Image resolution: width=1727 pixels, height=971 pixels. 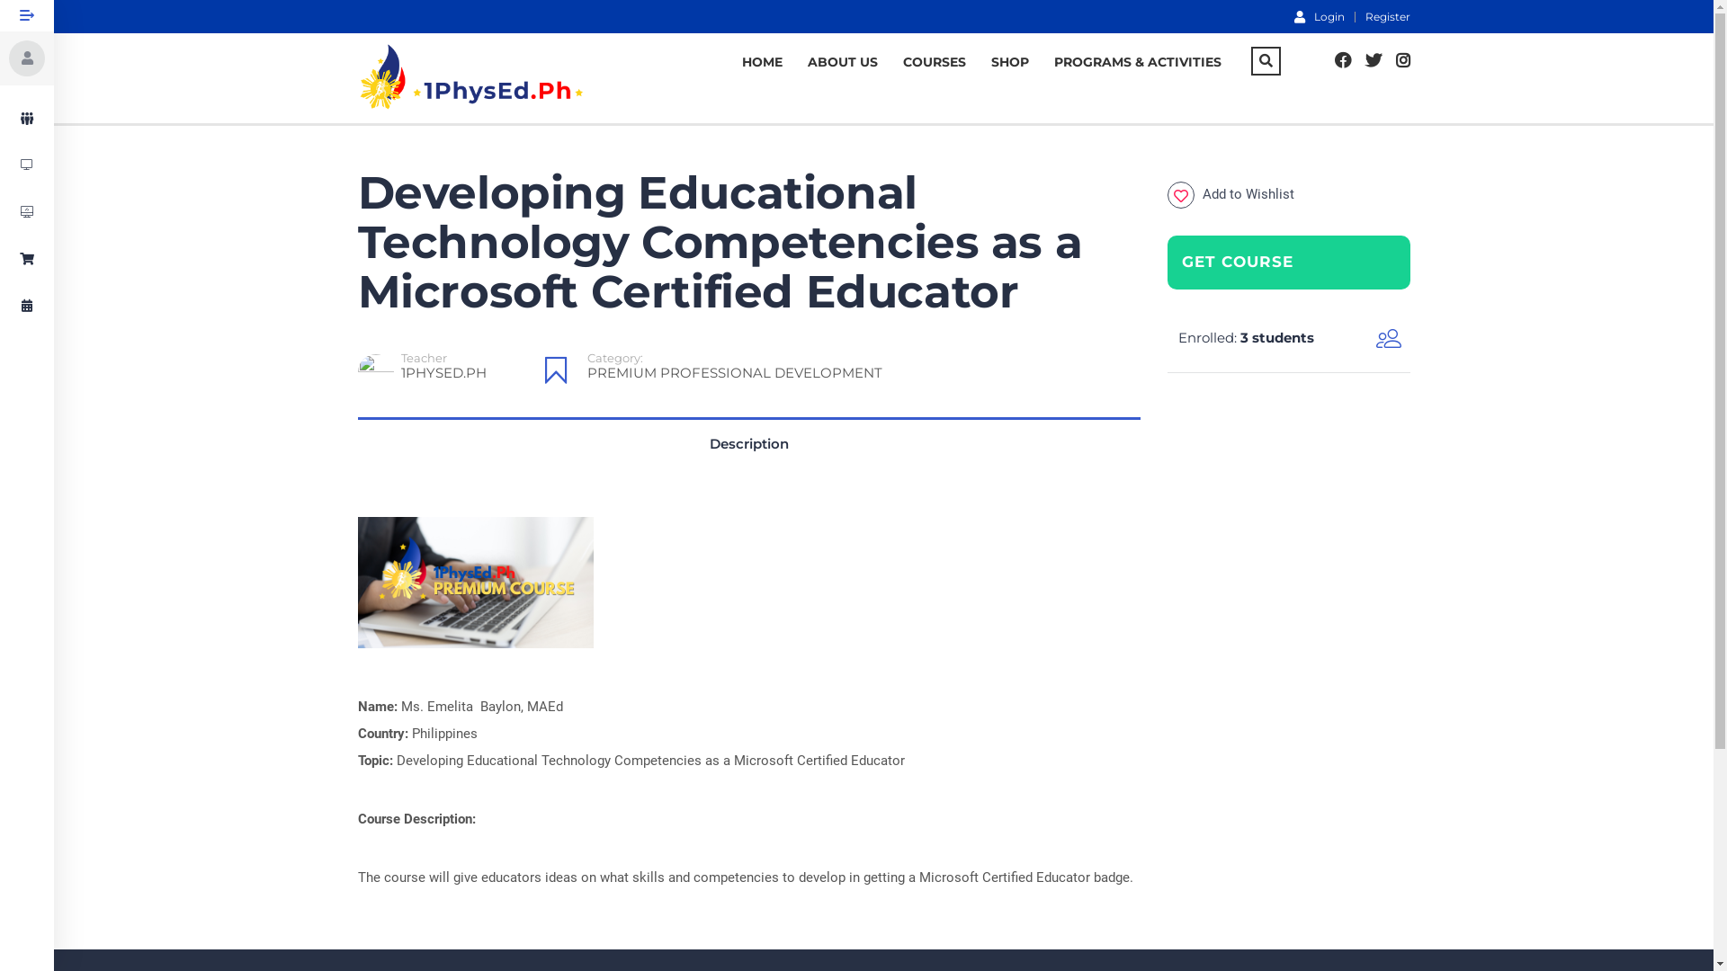 What do you see at coordinates (843, 62) in the screenshot?
I see `ABOUT US` at bounding box center [843, 62].